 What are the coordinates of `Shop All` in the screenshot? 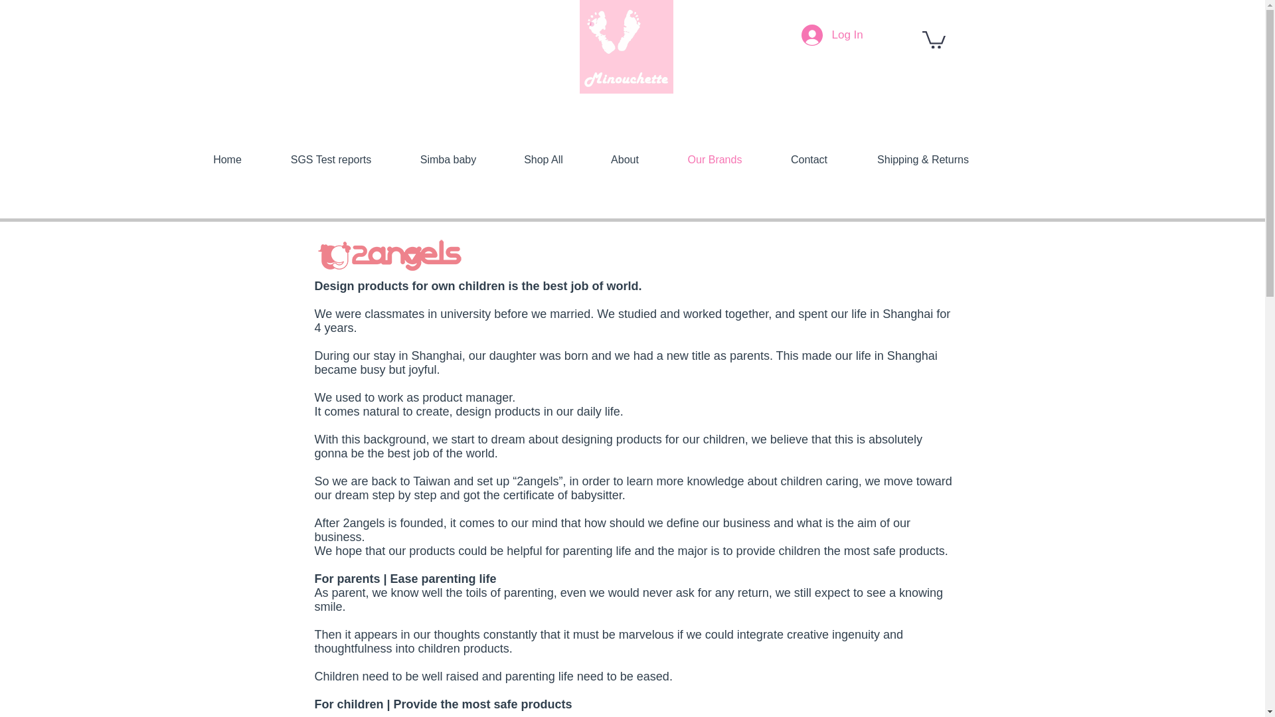 It's located at (543, 159).